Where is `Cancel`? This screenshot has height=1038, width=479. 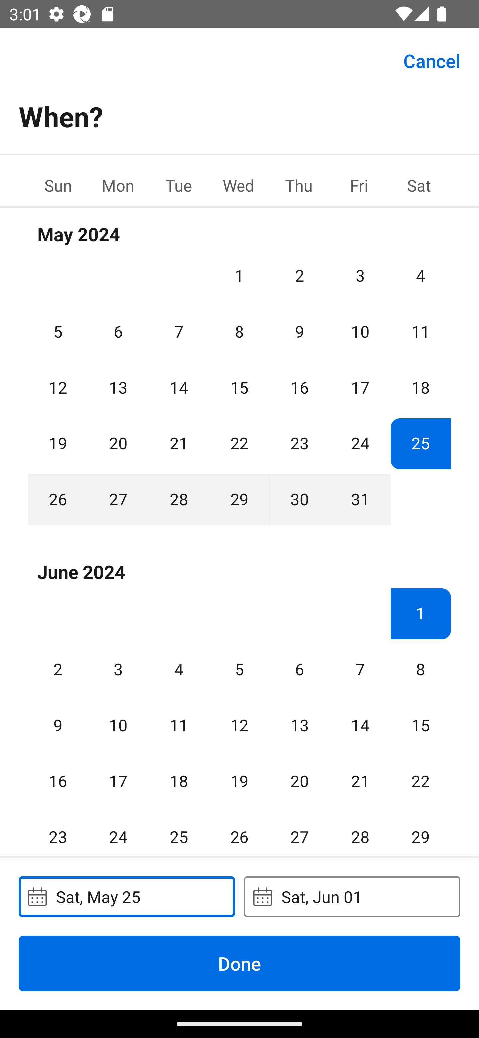
Cancel is located at coordinates (432, 60).